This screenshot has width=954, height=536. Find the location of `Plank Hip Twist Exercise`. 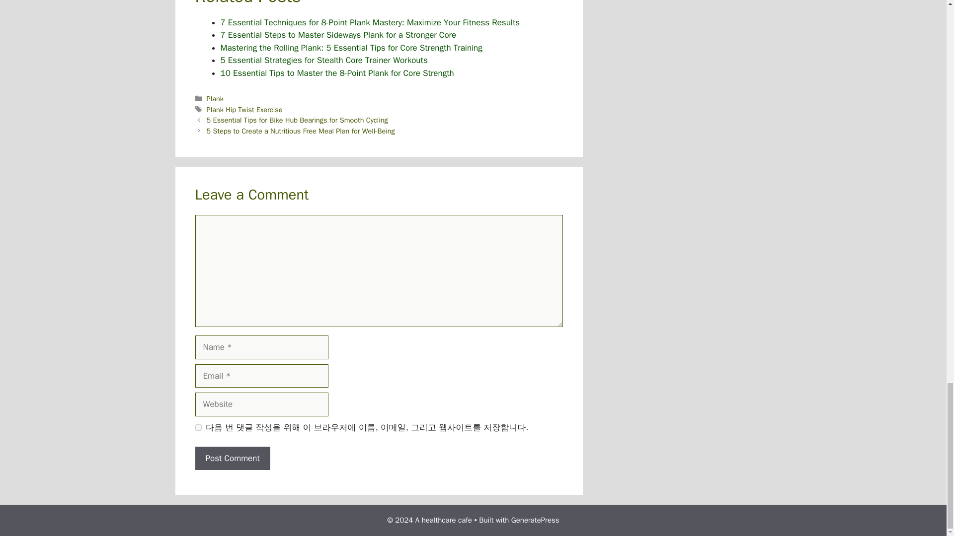

Plank Hip Twist Exercise is located at coordinates (244, 109).